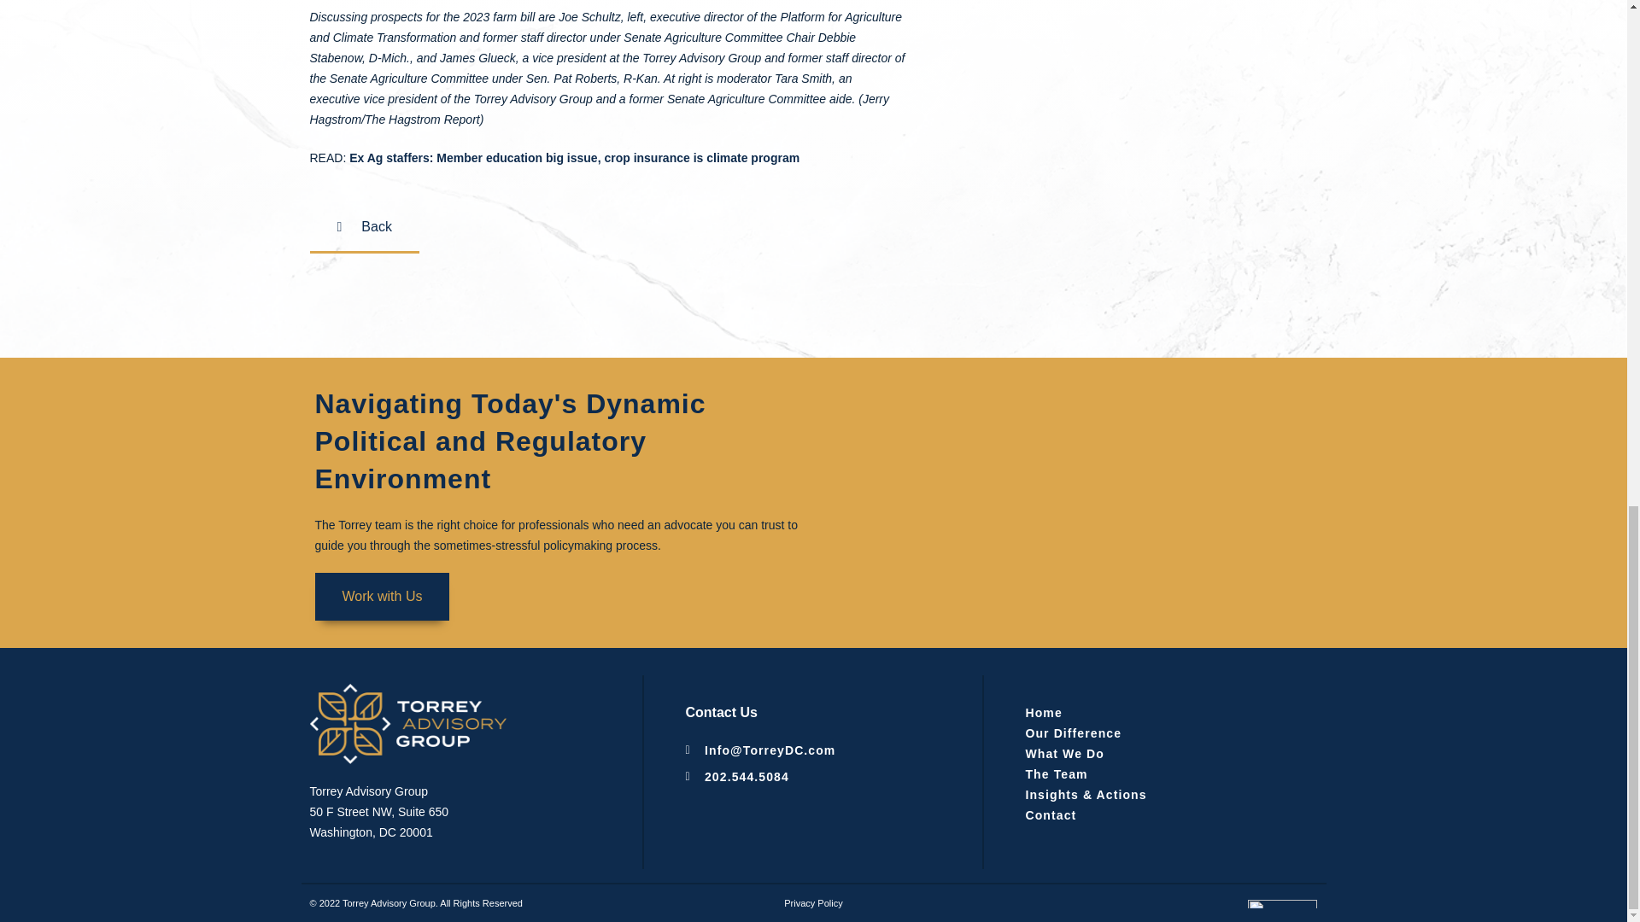 The height and width of the screenshot is (922, 1640). I want to click on What We Do, so click(1155, 753).